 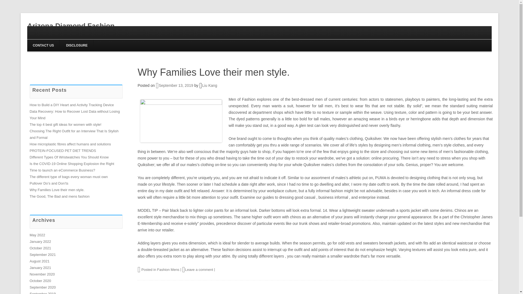 I want to click on Permalink to Why Families Love their men style., so click(x=214, y=72).